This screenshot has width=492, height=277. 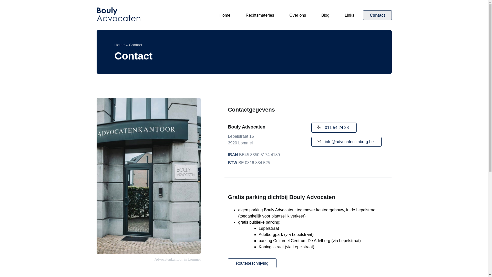 What do you see at coordinates (225, 15) in the screenshot?
I see `Home` at bounding box center [225, 15].